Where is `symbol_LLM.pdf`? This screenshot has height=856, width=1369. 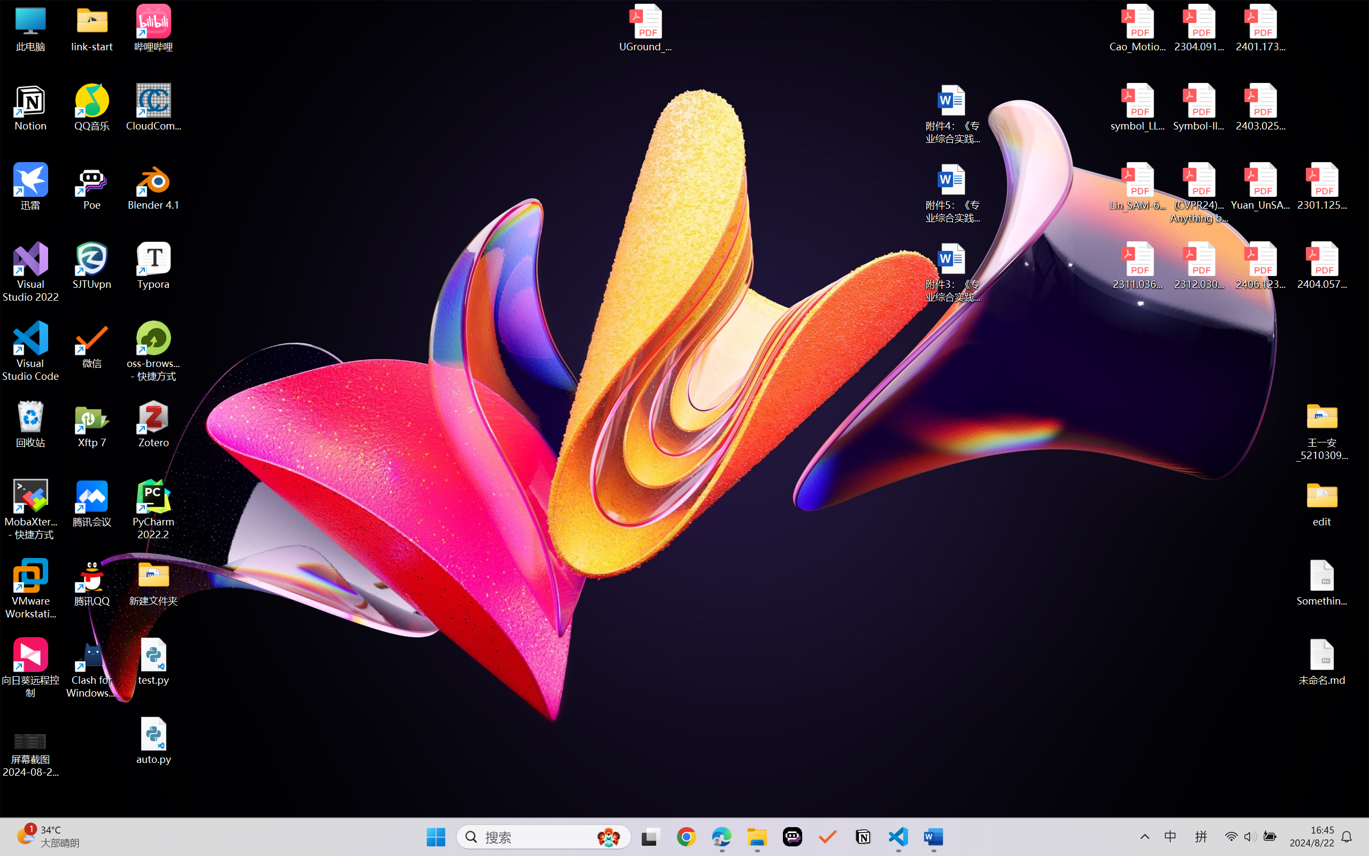 symbol_LLM.pdf is located at coordinates (1138, 108).